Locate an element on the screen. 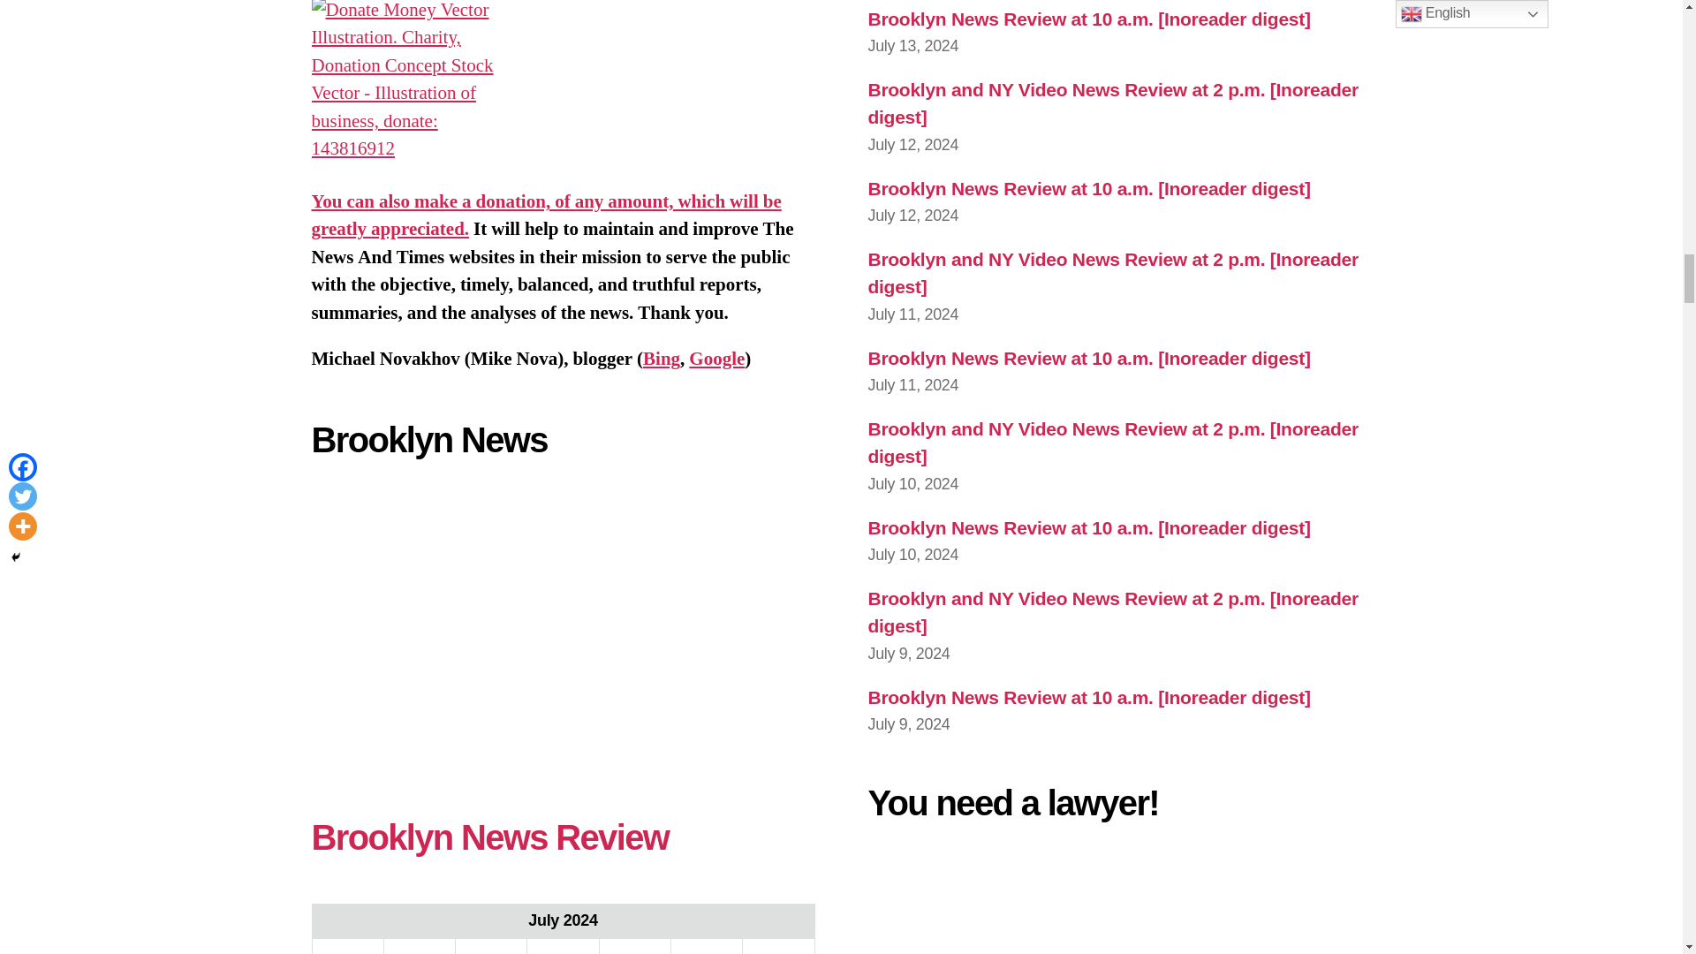  Friday is located at coordinates (634, 946).